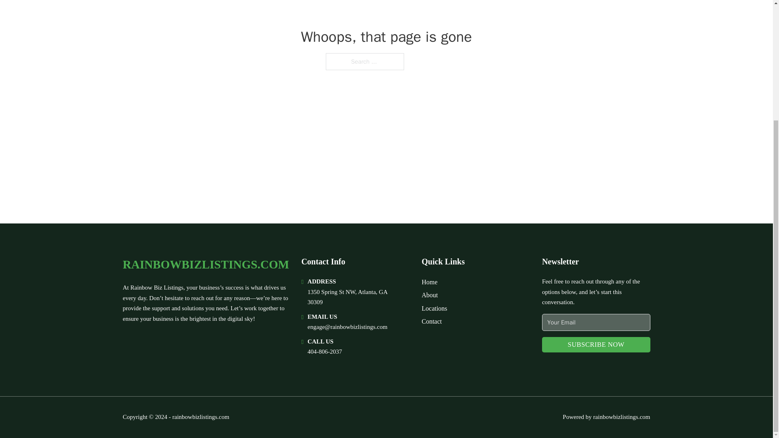  What do you see at coordinates (429, 281) in the screenshot?
I see `Home` at bounding box center [429, 281].